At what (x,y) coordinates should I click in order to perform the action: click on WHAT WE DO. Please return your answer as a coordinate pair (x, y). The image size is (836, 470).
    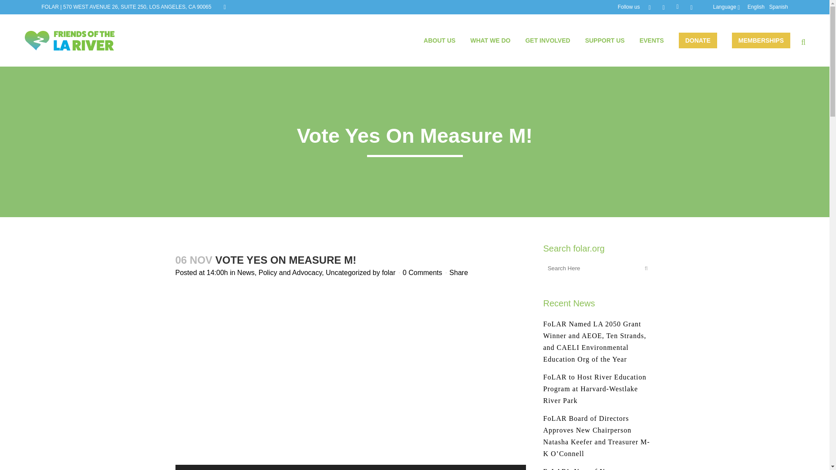
    Looking at the image, I should click on (490, 40).